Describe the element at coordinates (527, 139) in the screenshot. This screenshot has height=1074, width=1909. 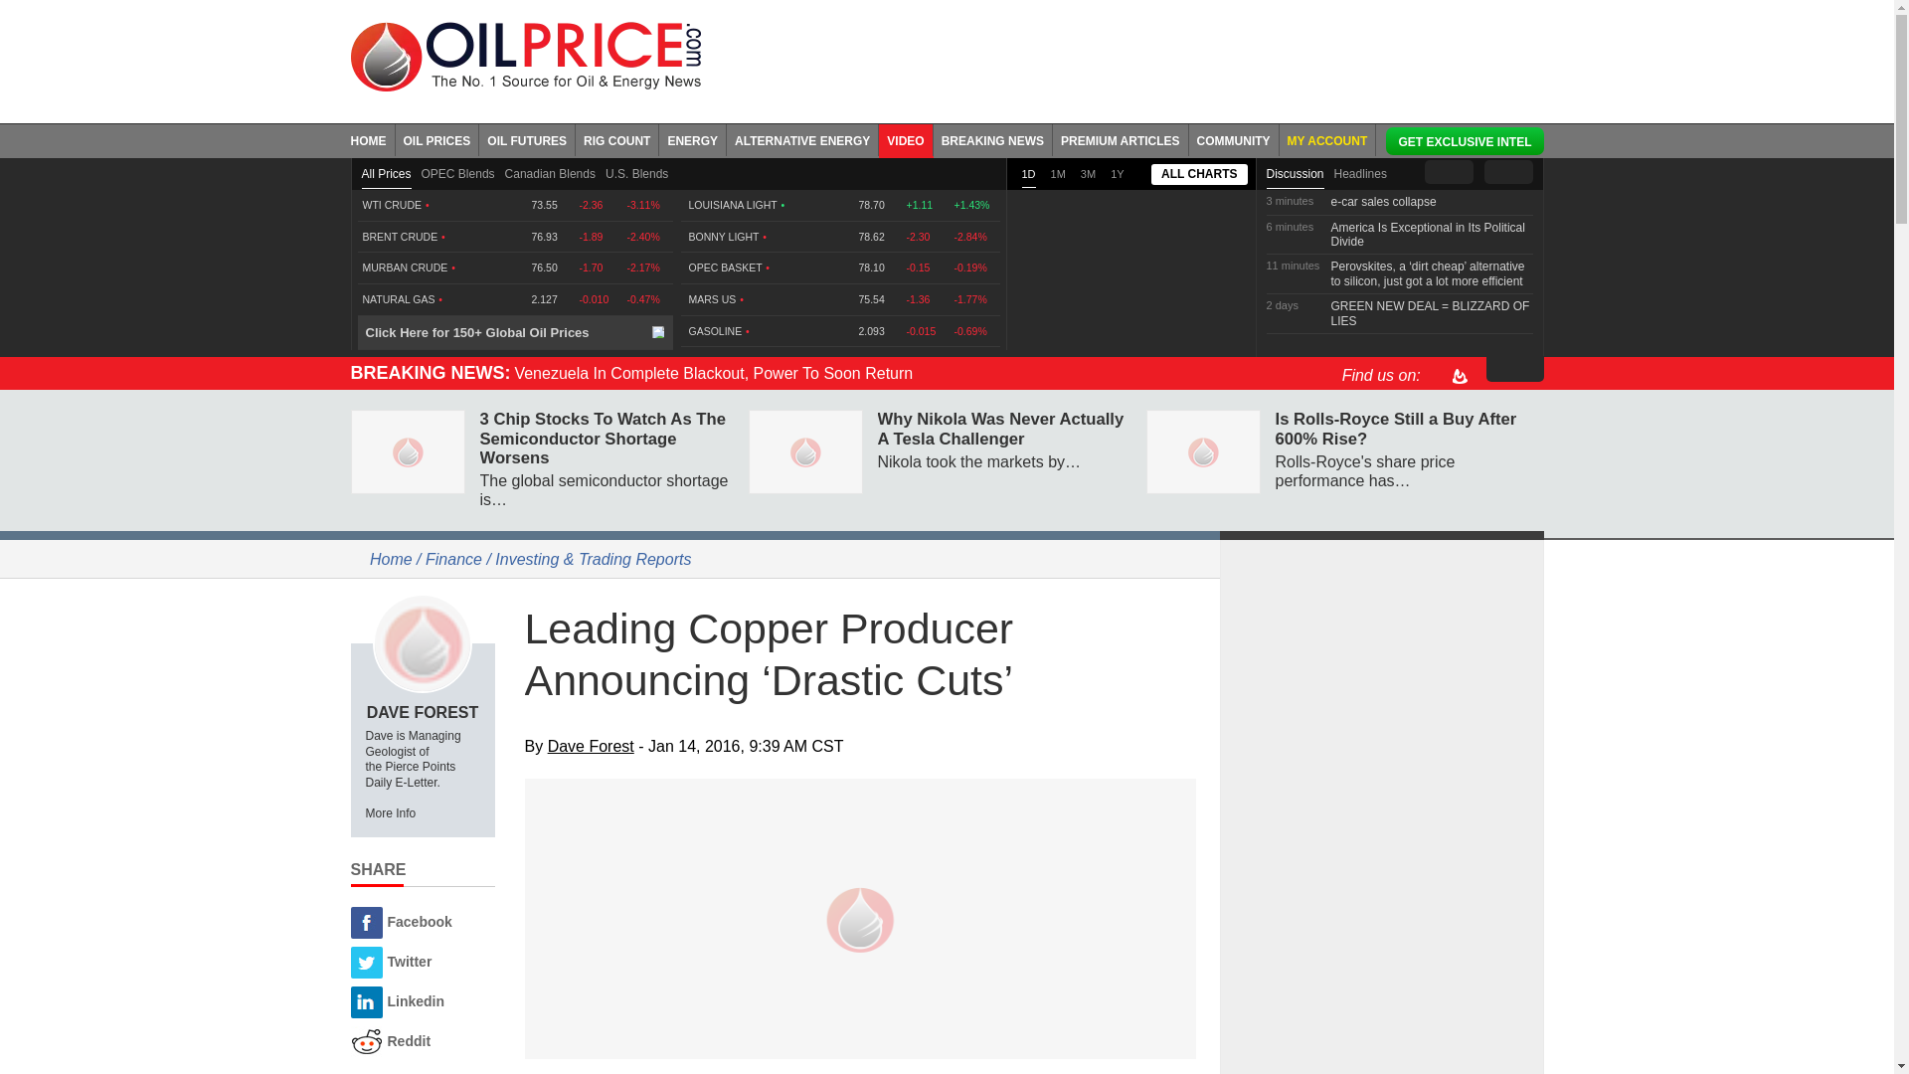
I see `OIL FUTURES` at that location.